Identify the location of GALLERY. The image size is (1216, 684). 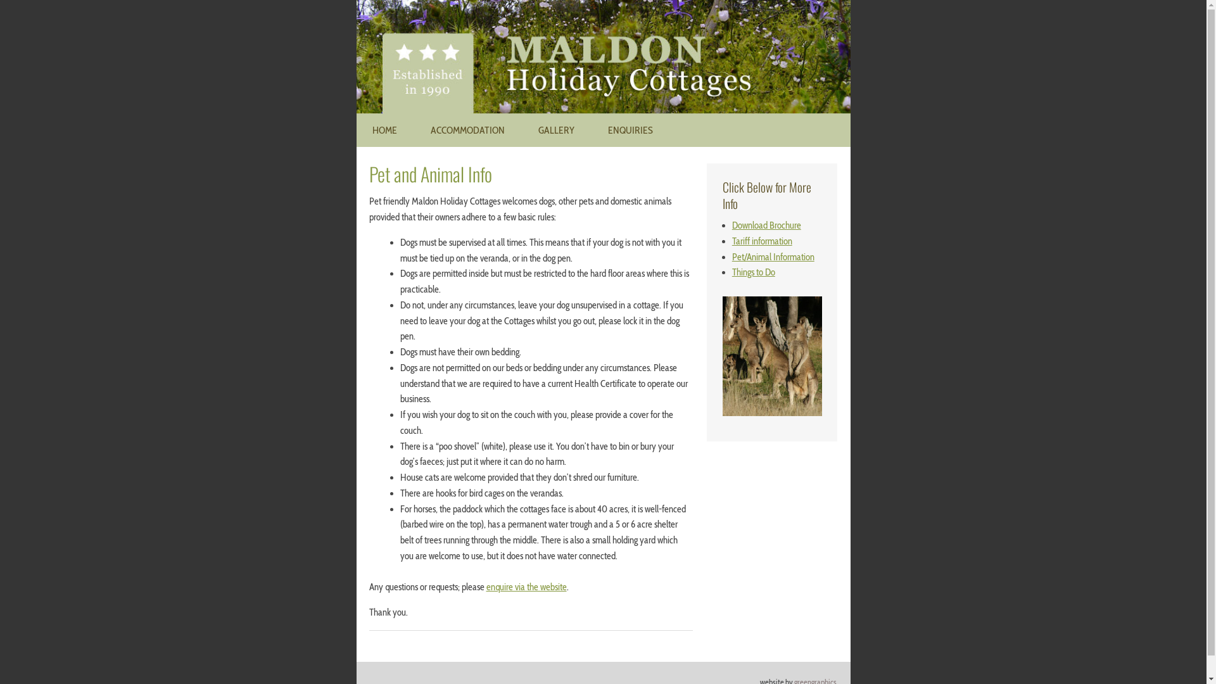
(556, 130).